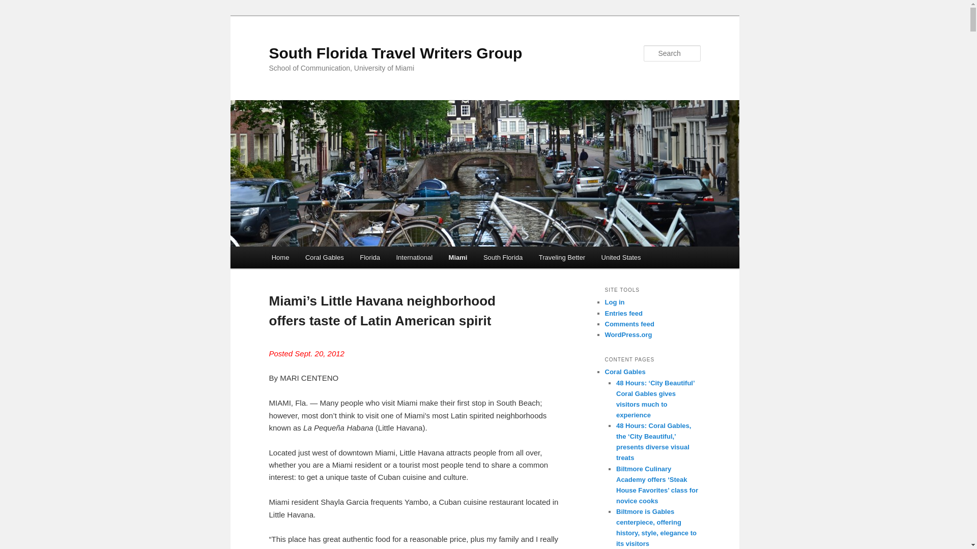 Image resolution: width=977 pixels, height=549 pixels. I want to click on Florida, so click(369, 257).